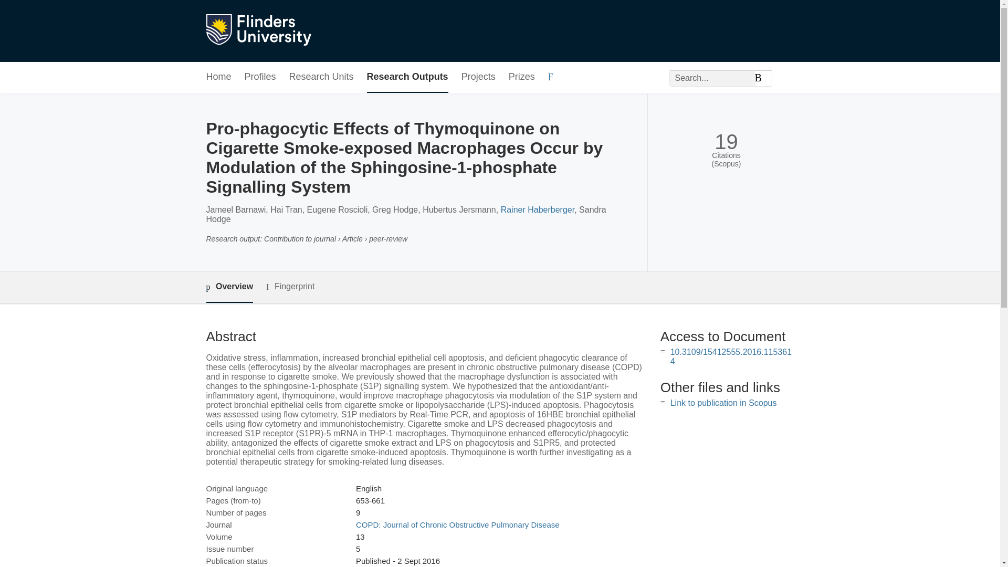 This screenshot has width=1008, height=567. What do you see at coordinates (260, 77) in the screenshot?
I see `Profiles` at bounding box center [260, 77].